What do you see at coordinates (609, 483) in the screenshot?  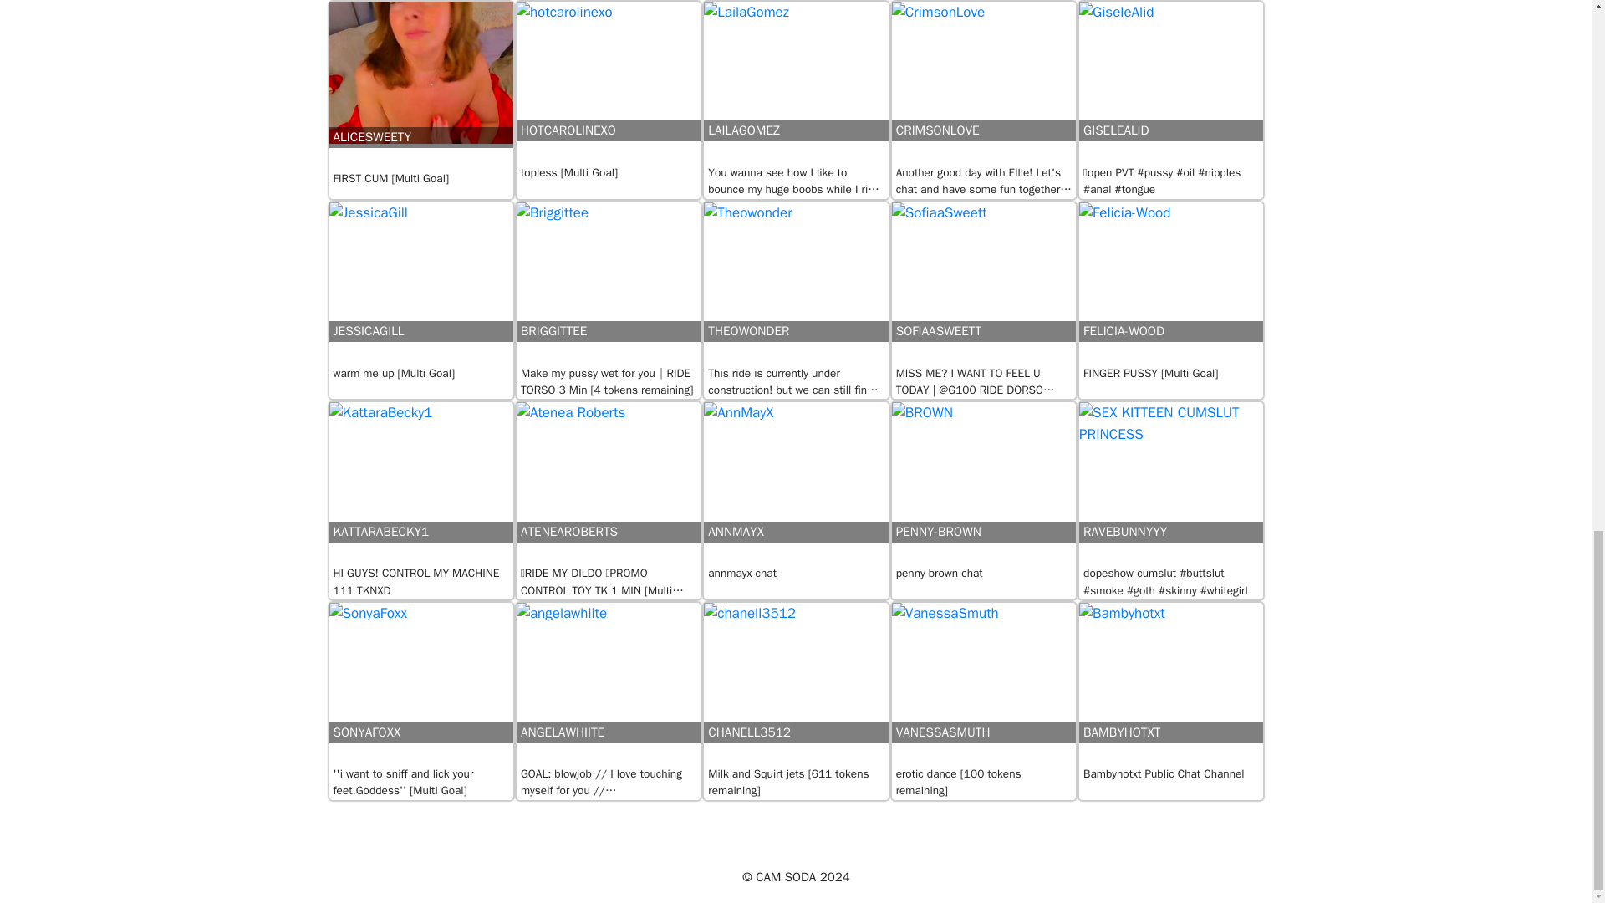 I see `ATENEAROBERTS` at bounding box center [609, 483].